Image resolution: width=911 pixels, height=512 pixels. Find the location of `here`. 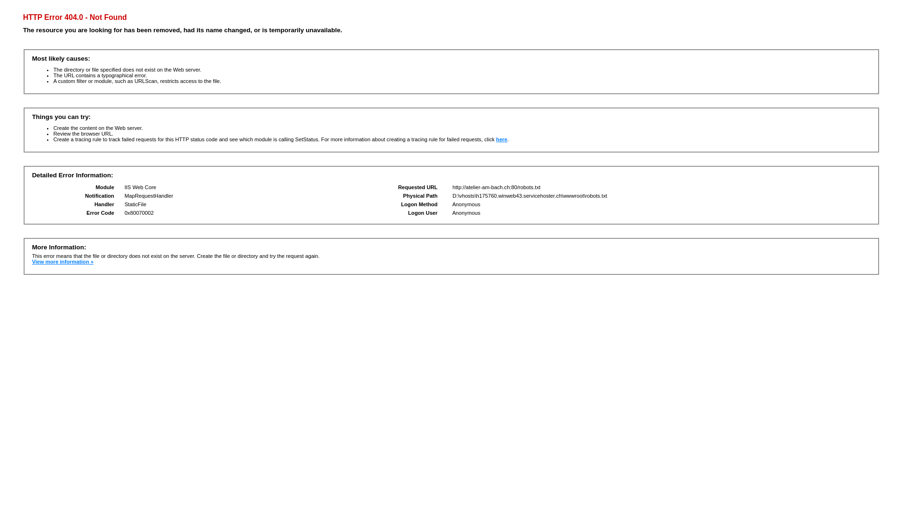

here is located at coordinates (502, 139).